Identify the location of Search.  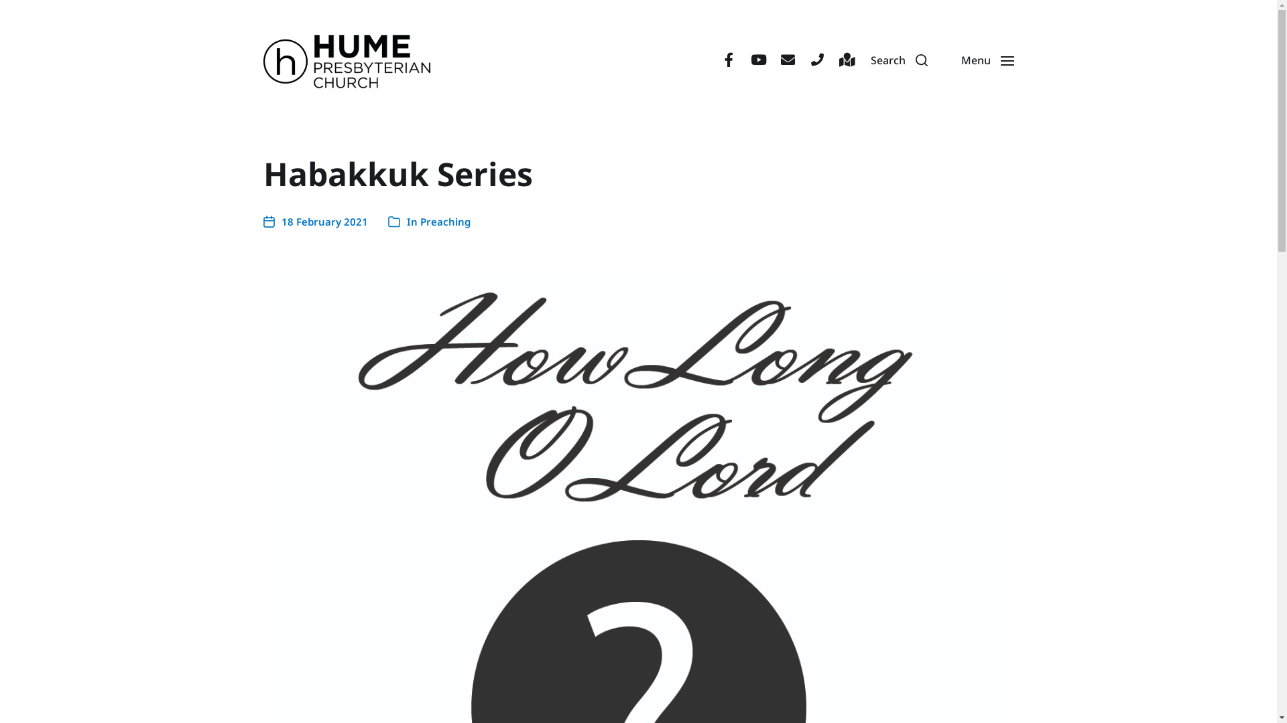
(900, 60).